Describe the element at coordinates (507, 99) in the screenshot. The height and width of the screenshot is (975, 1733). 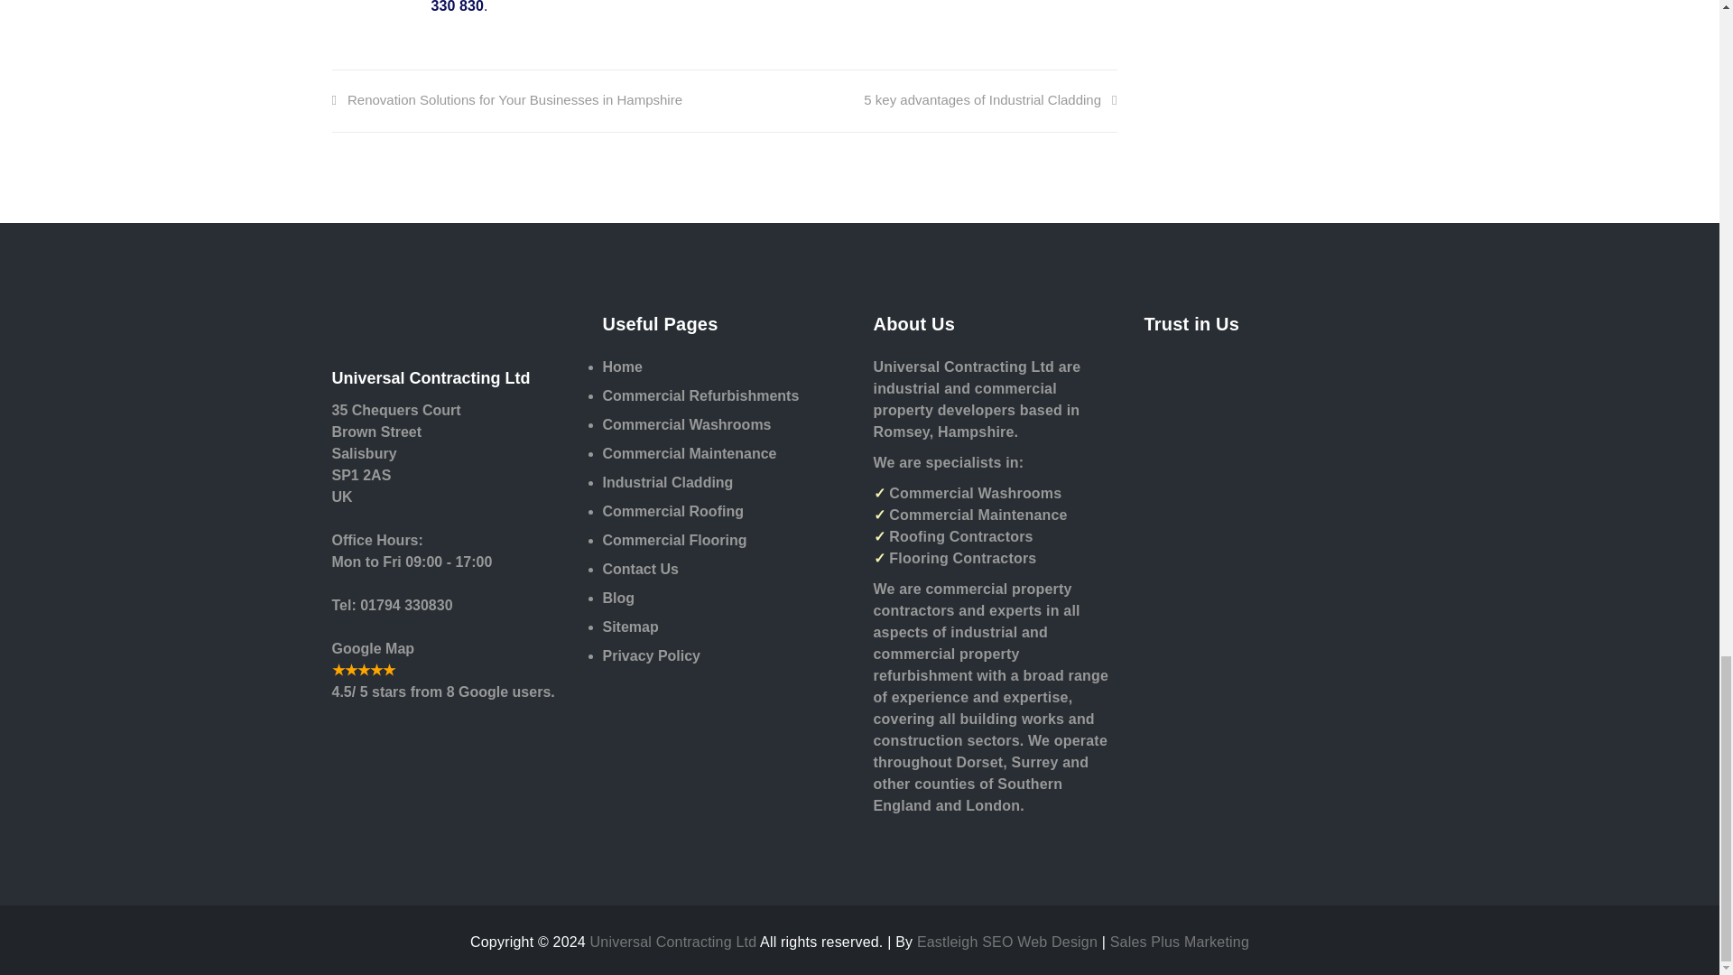
I see `Renovation Solutions for Your Businesses in Hampshire` at that location.